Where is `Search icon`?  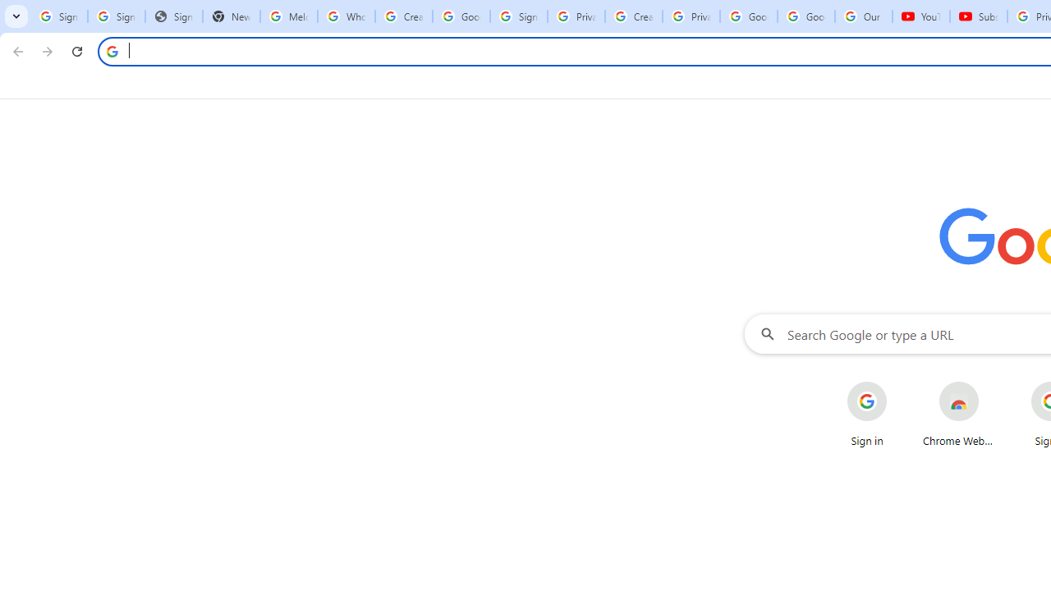 Search icon is located at coordinates (112, 51).